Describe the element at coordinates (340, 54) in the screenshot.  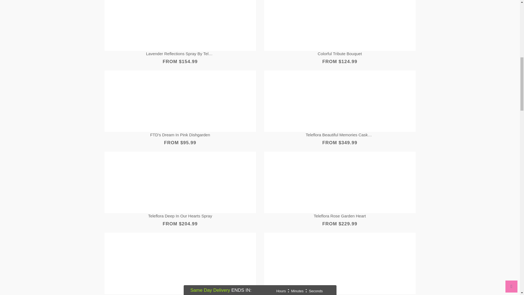
I see `Colorful Tribute Bouquet` at that location.